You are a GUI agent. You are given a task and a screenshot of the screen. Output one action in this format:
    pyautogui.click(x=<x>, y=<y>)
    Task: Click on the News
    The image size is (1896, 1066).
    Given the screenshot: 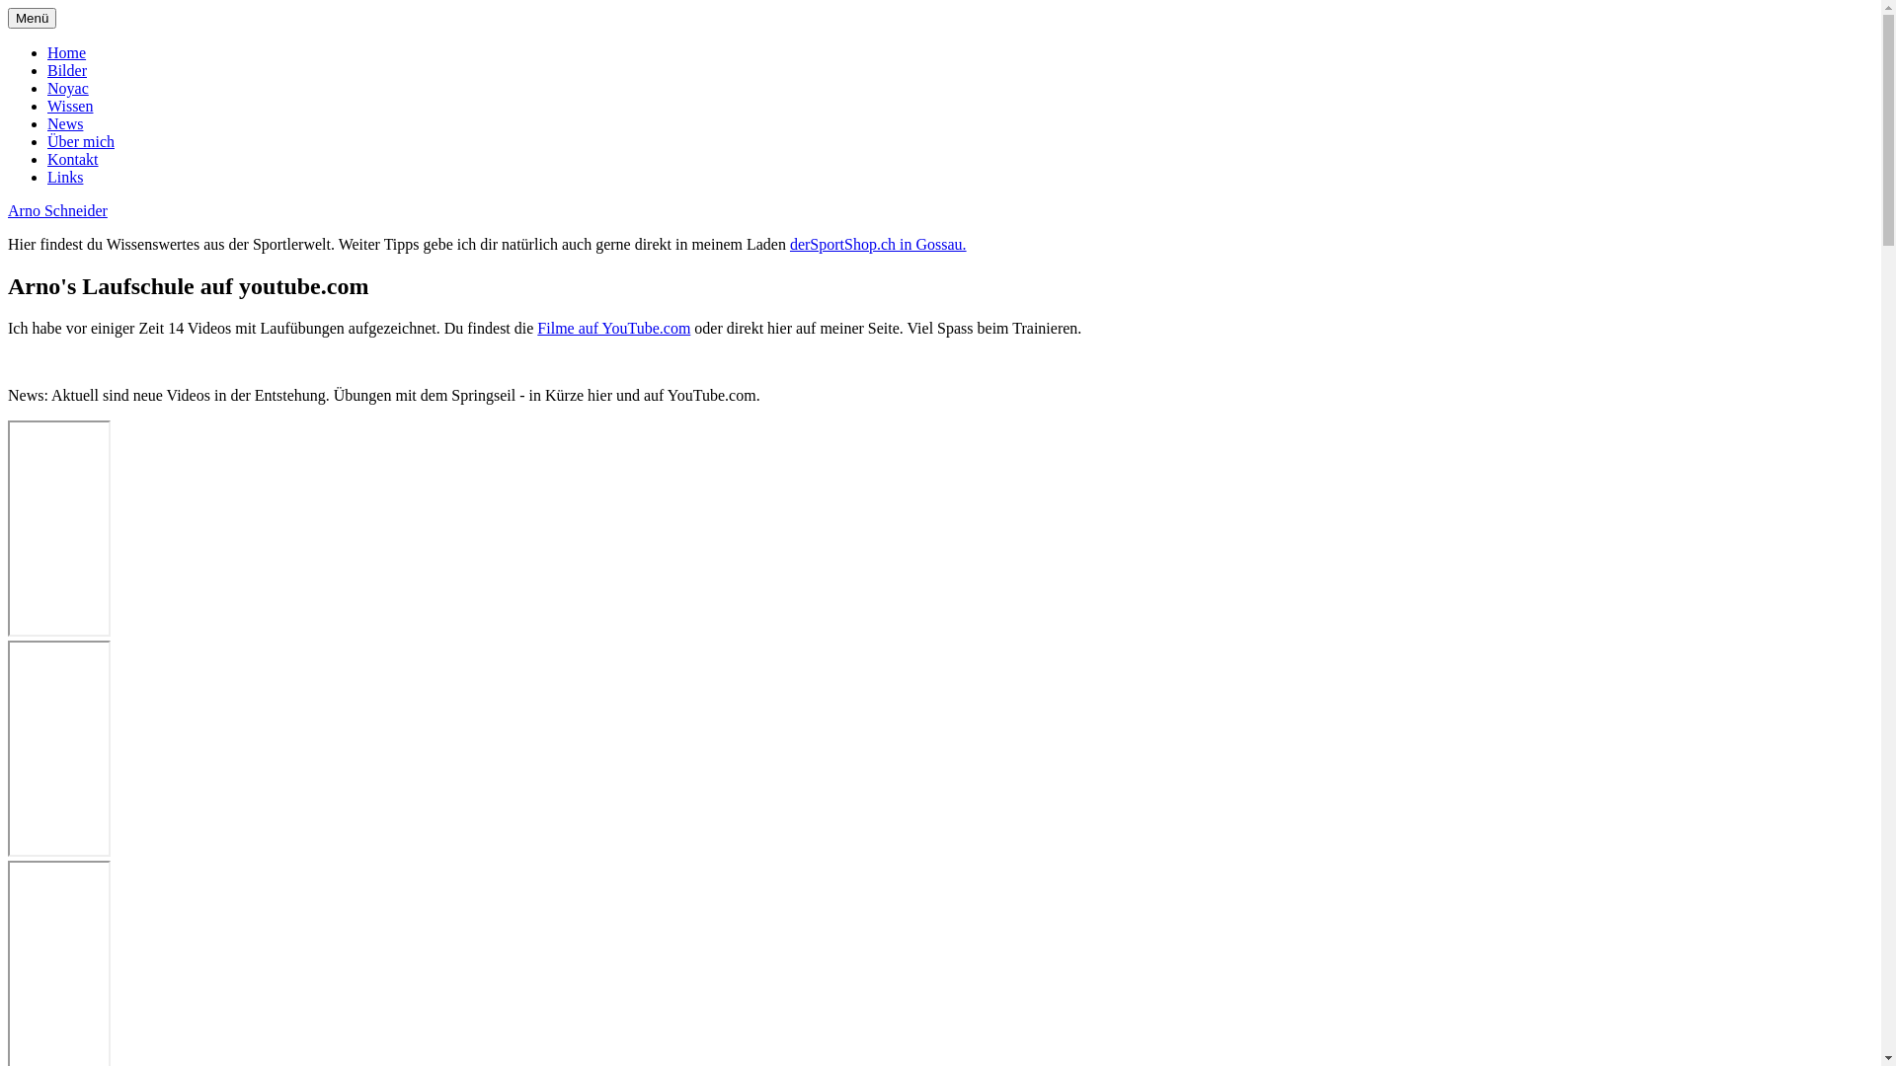 What is the action you would take?
    pyautogui.click(x=65, y=124)
    